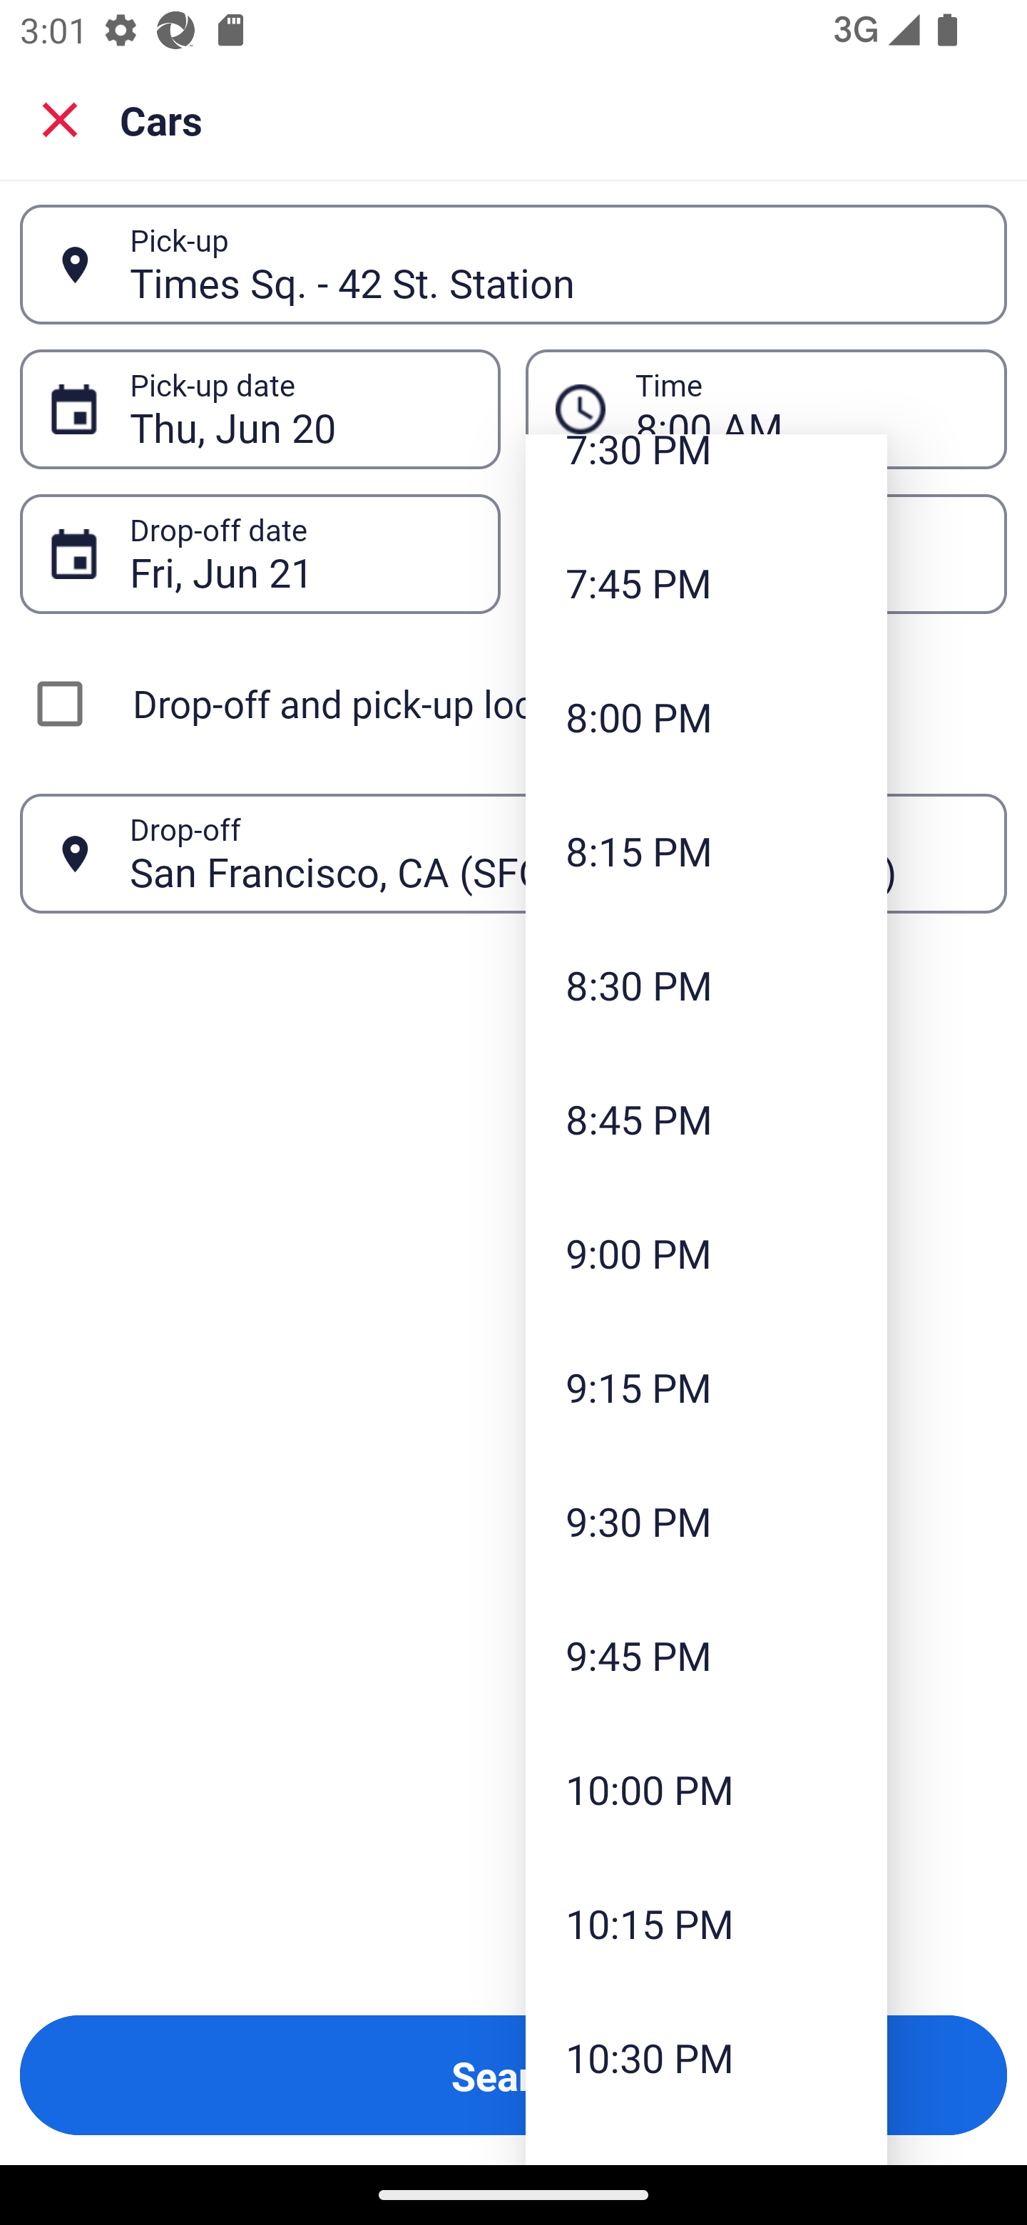 This screenshot has width=1027, height=2225. What do you see at coordinates (706, 2058) in the screenshot?
I see `10:30 PM` at bounding box center [706, 2058].